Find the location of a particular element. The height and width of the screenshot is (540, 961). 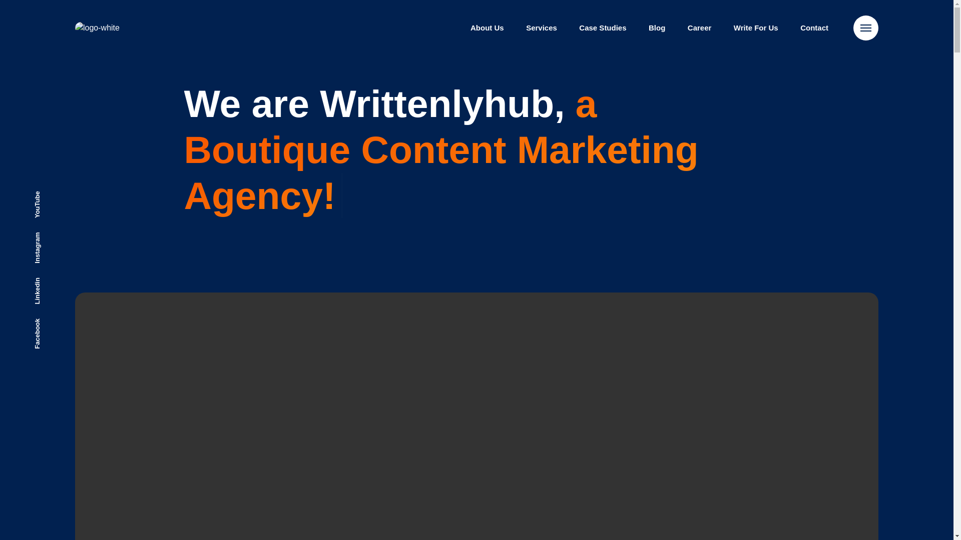

Blog is located at coordinates (657, 27).